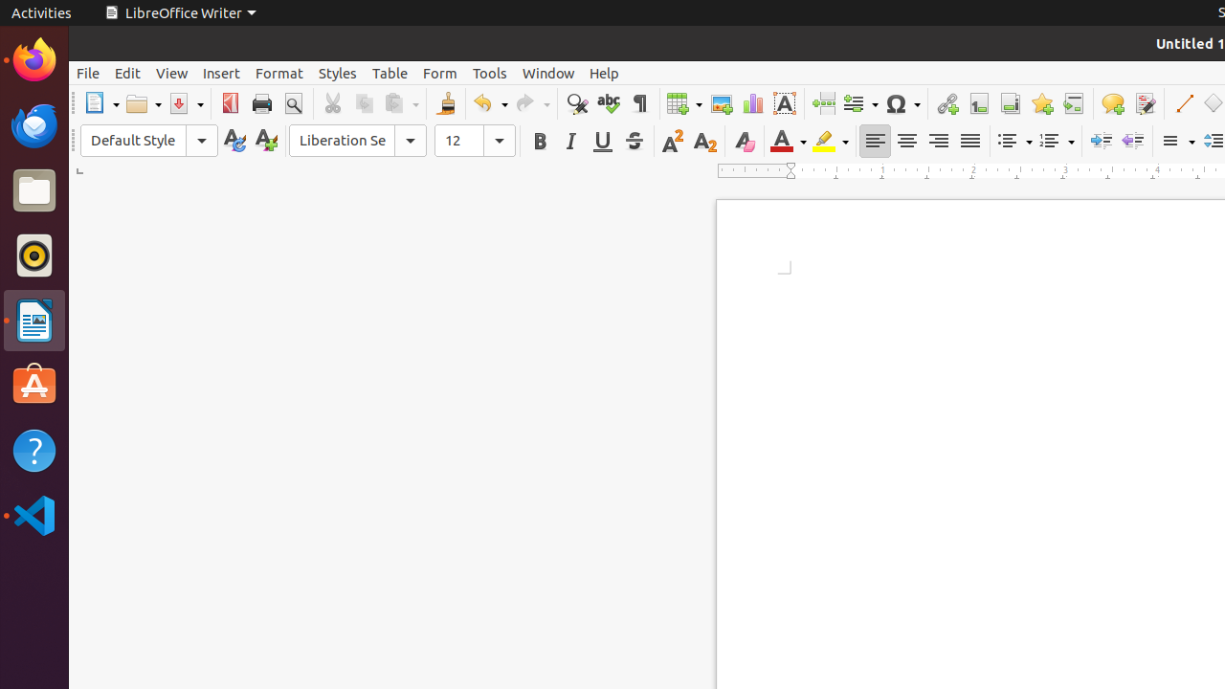  Describe the element at coordinates (1041, 103) in the screenshot. I see `Bookmark` at that location.